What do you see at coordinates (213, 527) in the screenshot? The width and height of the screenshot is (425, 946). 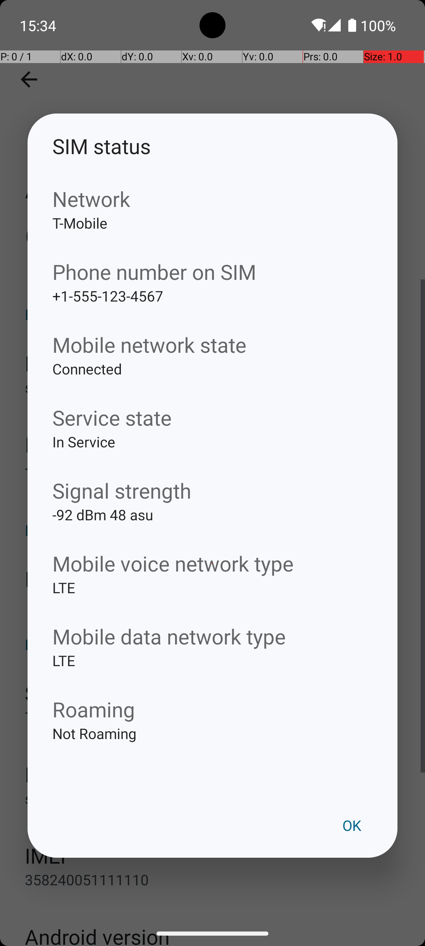 I see `-92 dBm 48 asu` at bounding box center [213, 527].